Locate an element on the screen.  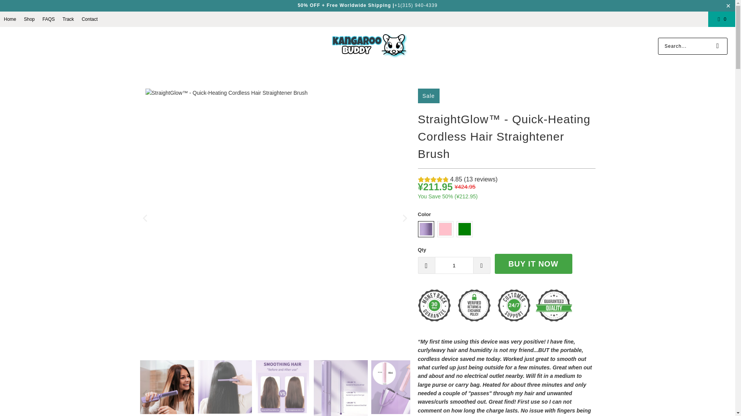
Contact is located at coordinates (90, 19).